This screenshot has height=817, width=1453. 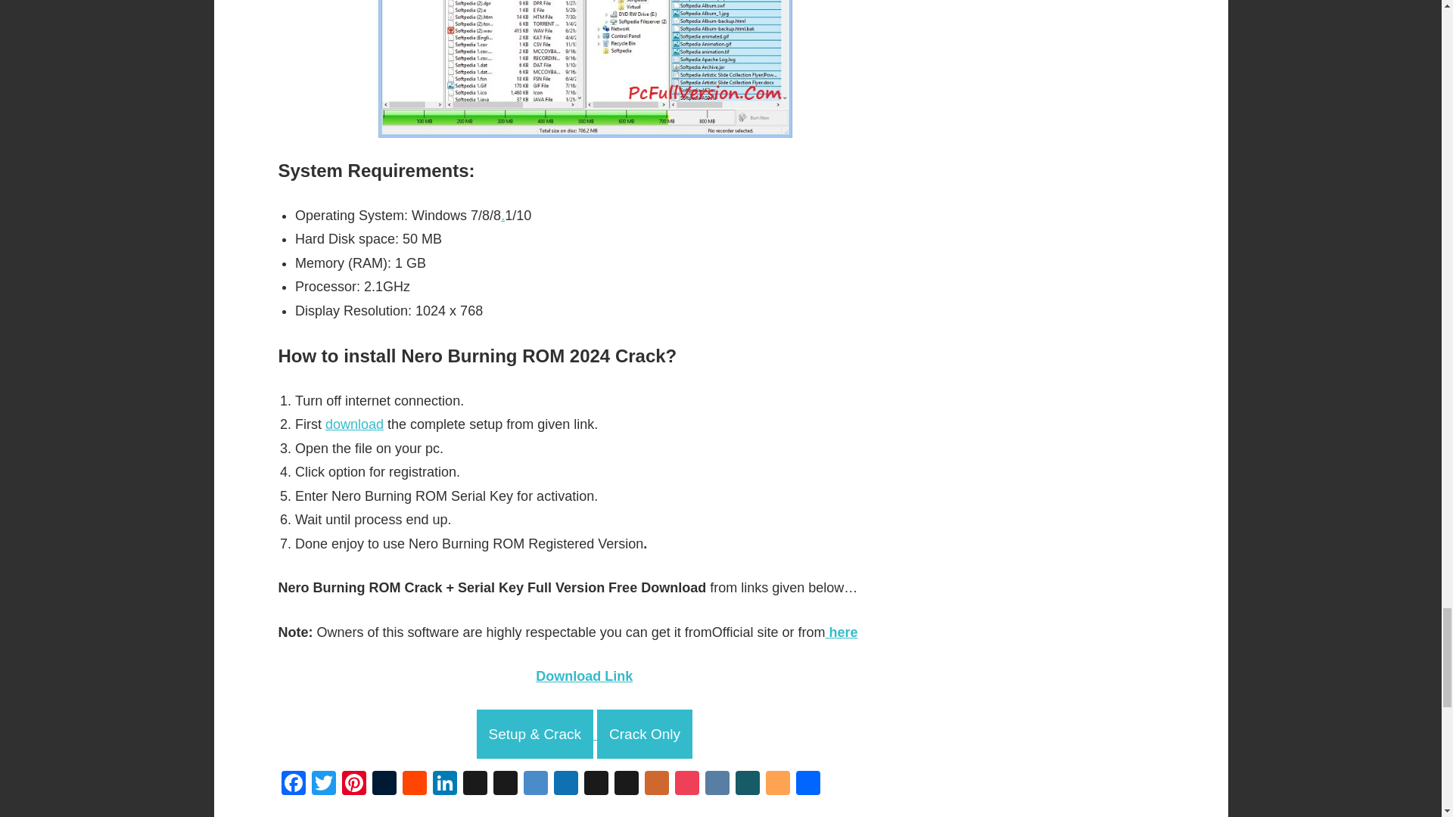 I want to click on Digg, so click(x=506, y=785).